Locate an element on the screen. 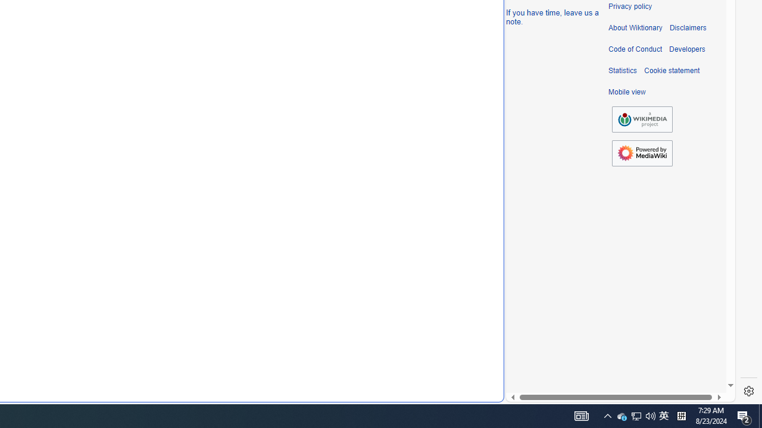 The height and width of the screenshot is (428, 762). Mobile view is located at coordinates (627, 92).